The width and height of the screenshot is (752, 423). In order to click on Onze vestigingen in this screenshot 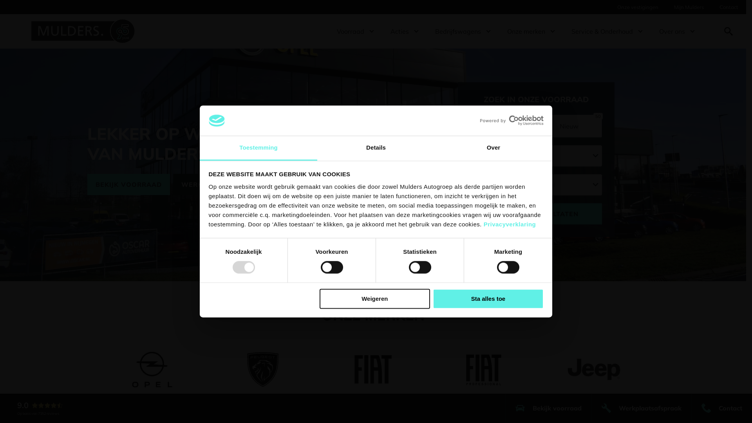, I will do `click(638, 7)`.